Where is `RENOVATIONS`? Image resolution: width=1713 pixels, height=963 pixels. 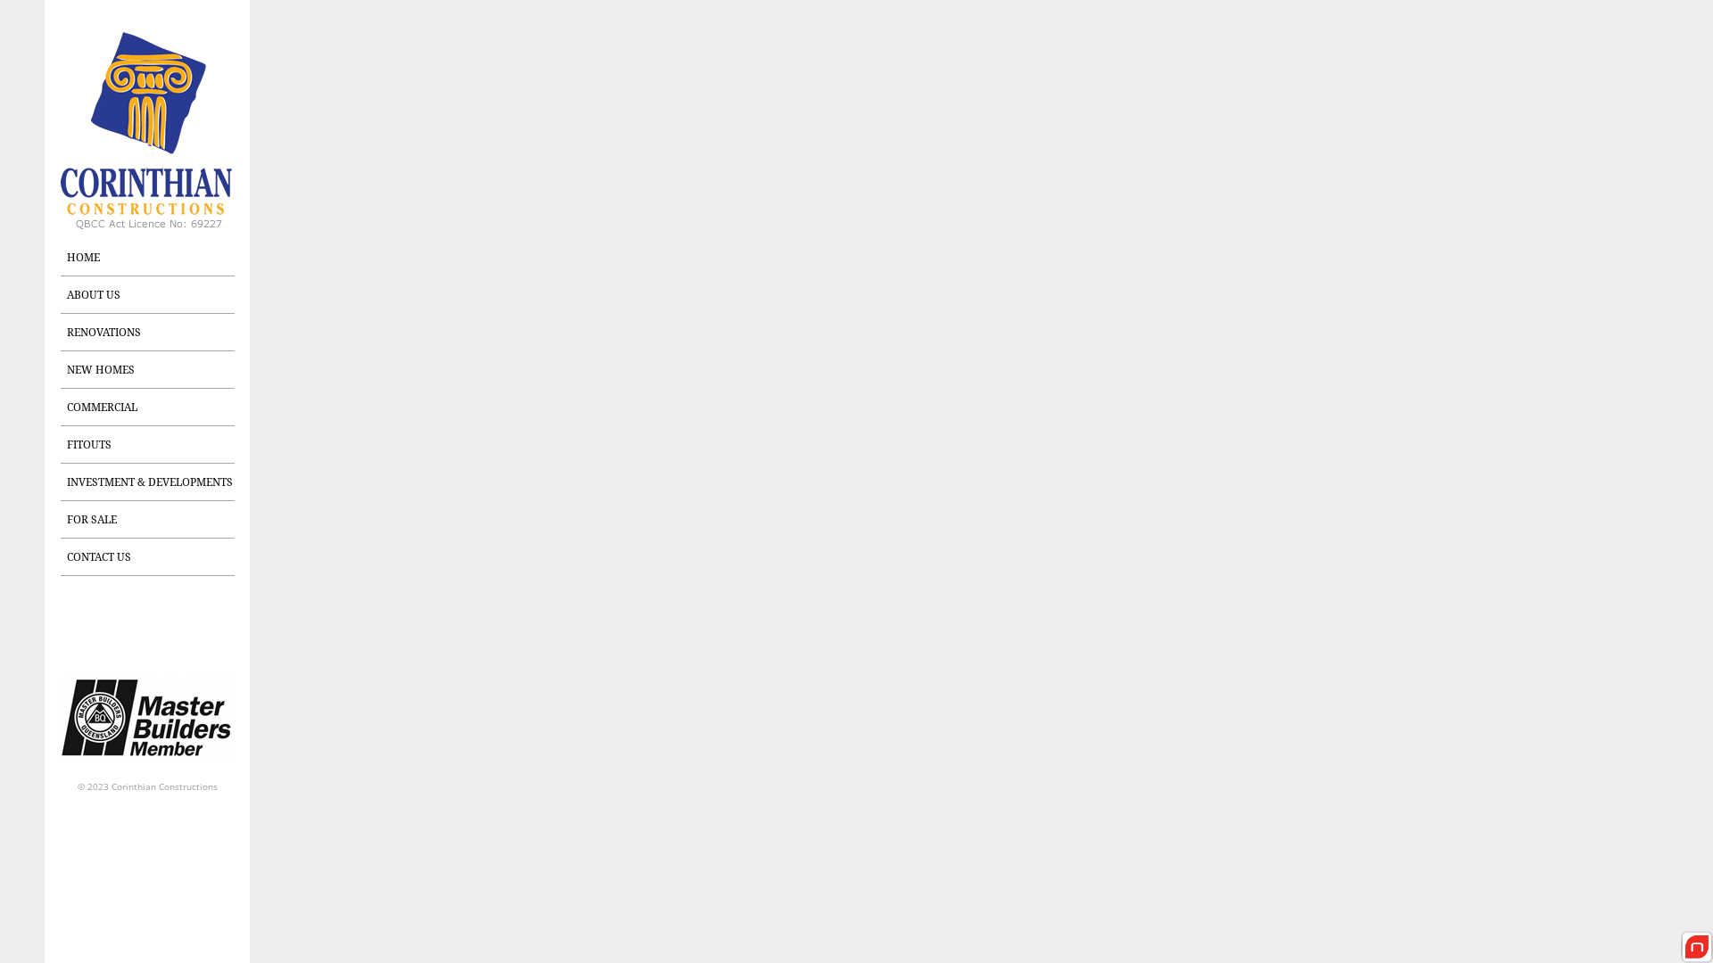 RENOVATIONS is located at coordinates (152, 333).